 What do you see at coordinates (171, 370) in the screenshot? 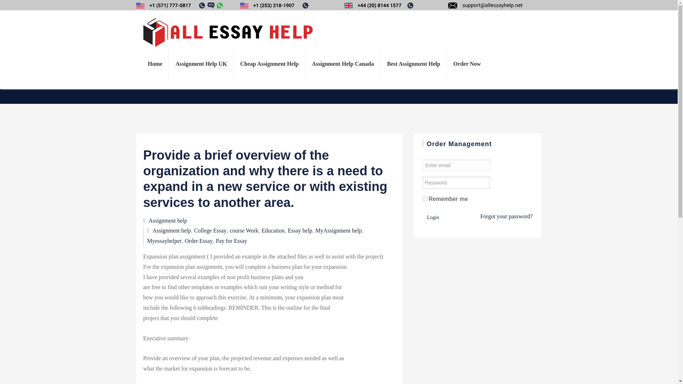
I see `Assignment help` at bounding box center [171, 370].